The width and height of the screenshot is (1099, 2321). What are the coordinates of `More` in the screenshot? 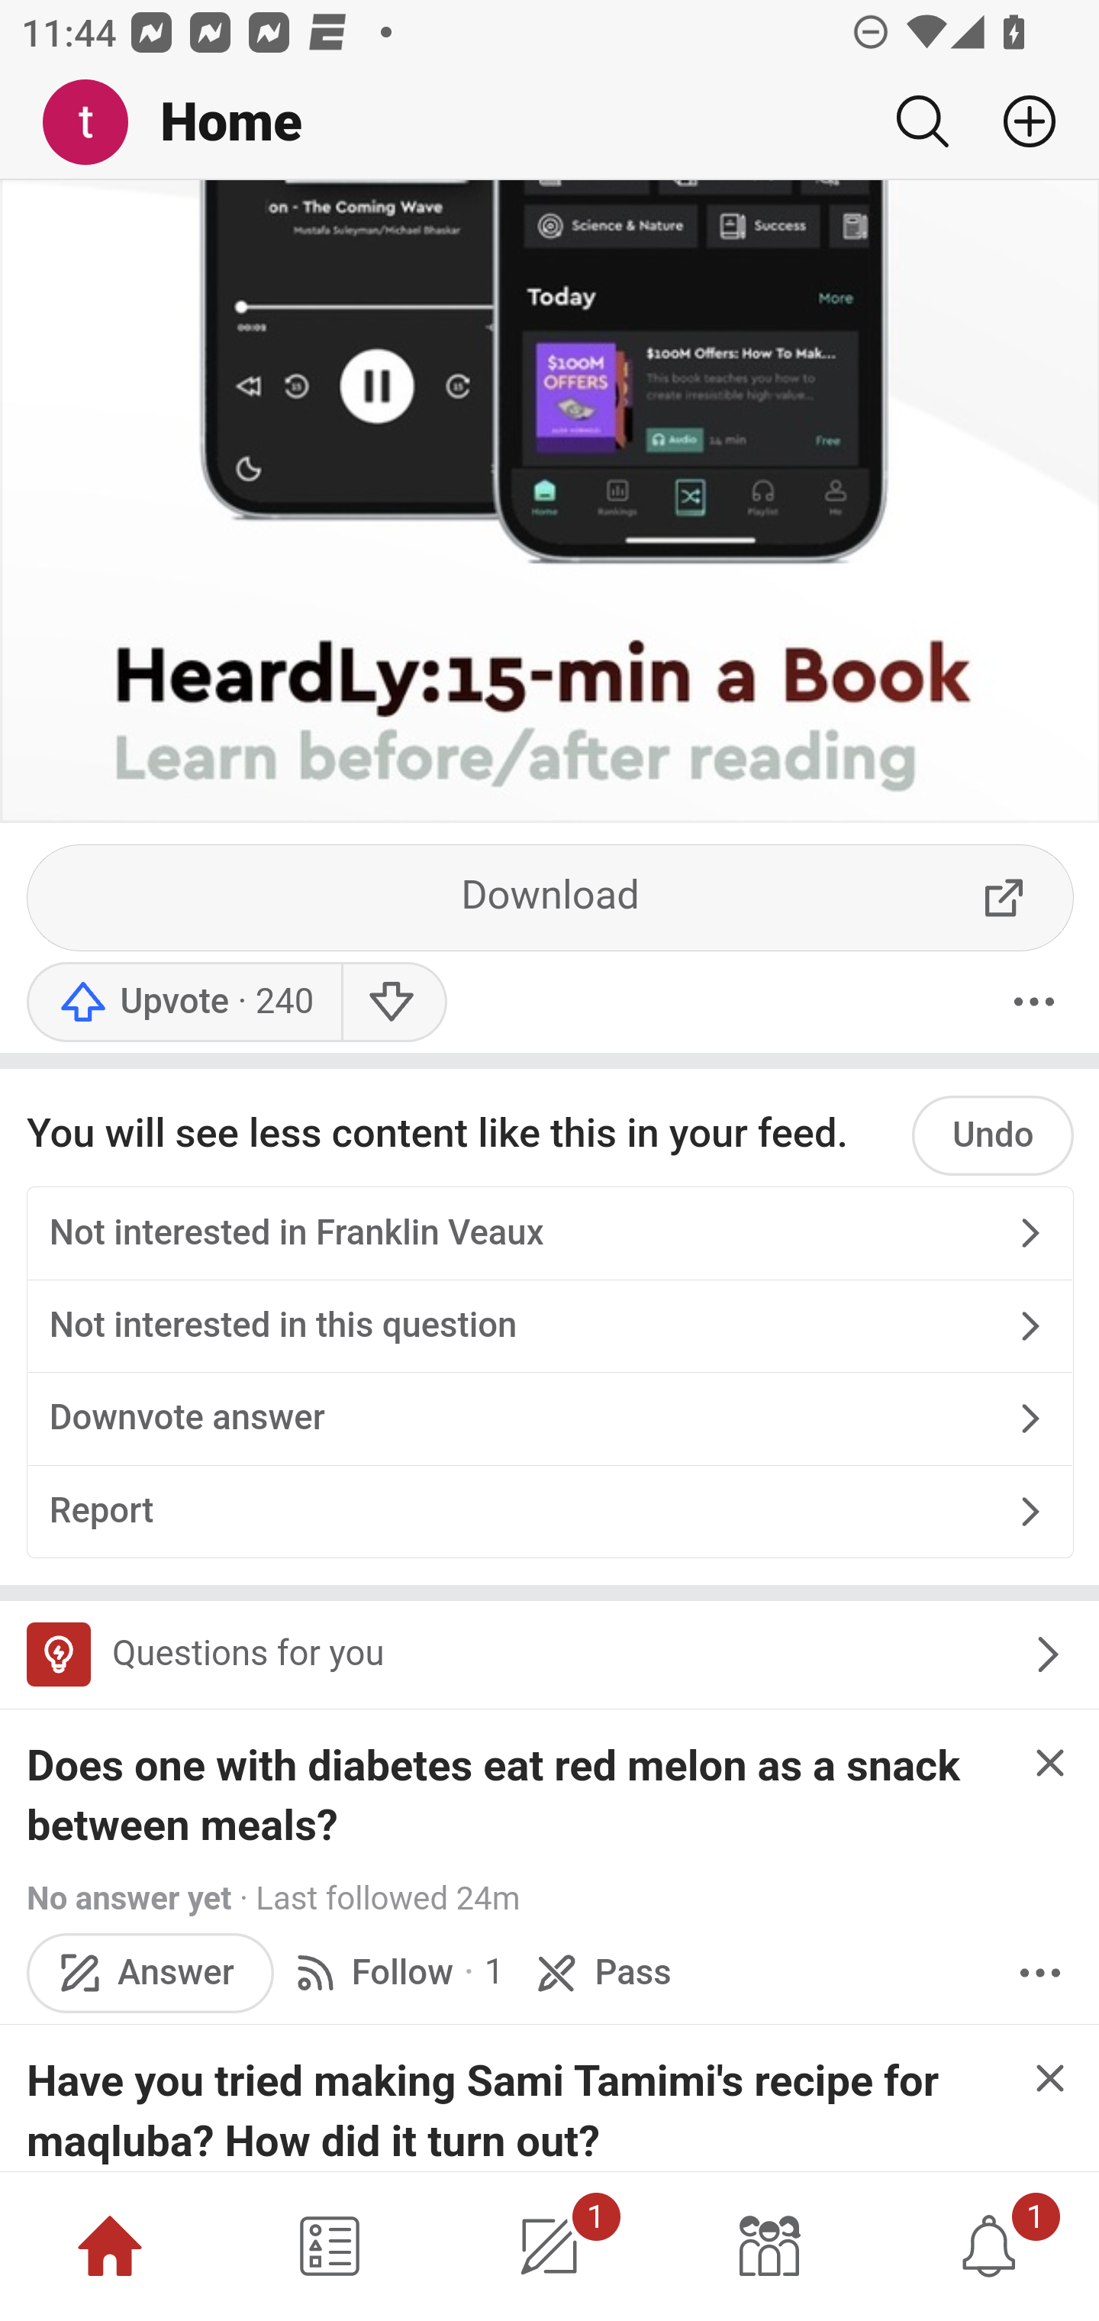 It's located at (1034, 1005).